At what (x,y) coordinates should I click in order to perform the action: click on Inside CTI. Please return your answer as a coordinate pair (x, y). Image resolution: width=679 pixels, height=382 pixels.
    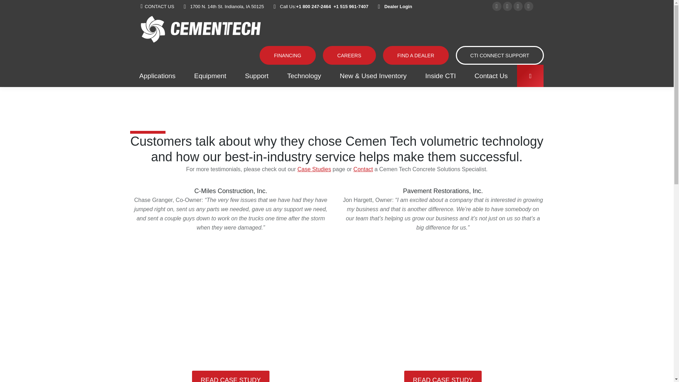
    Looking at the image, I should click on (440, 76).